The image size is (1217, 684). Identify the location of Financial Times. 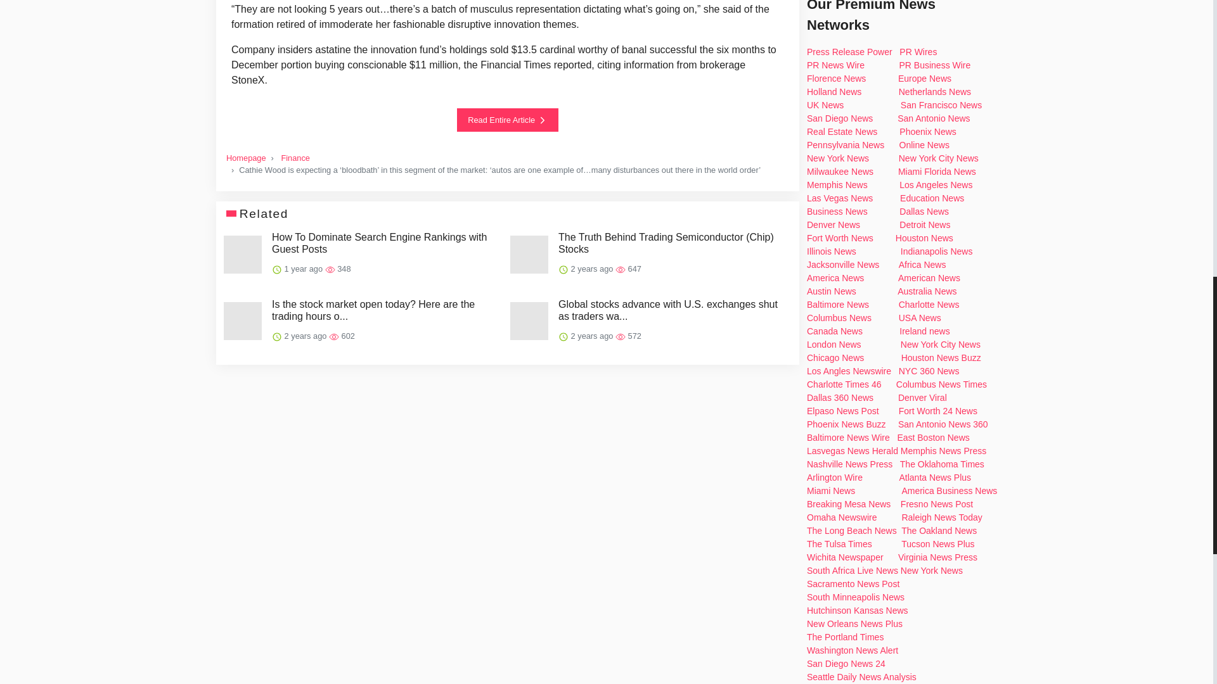
(516, 65).